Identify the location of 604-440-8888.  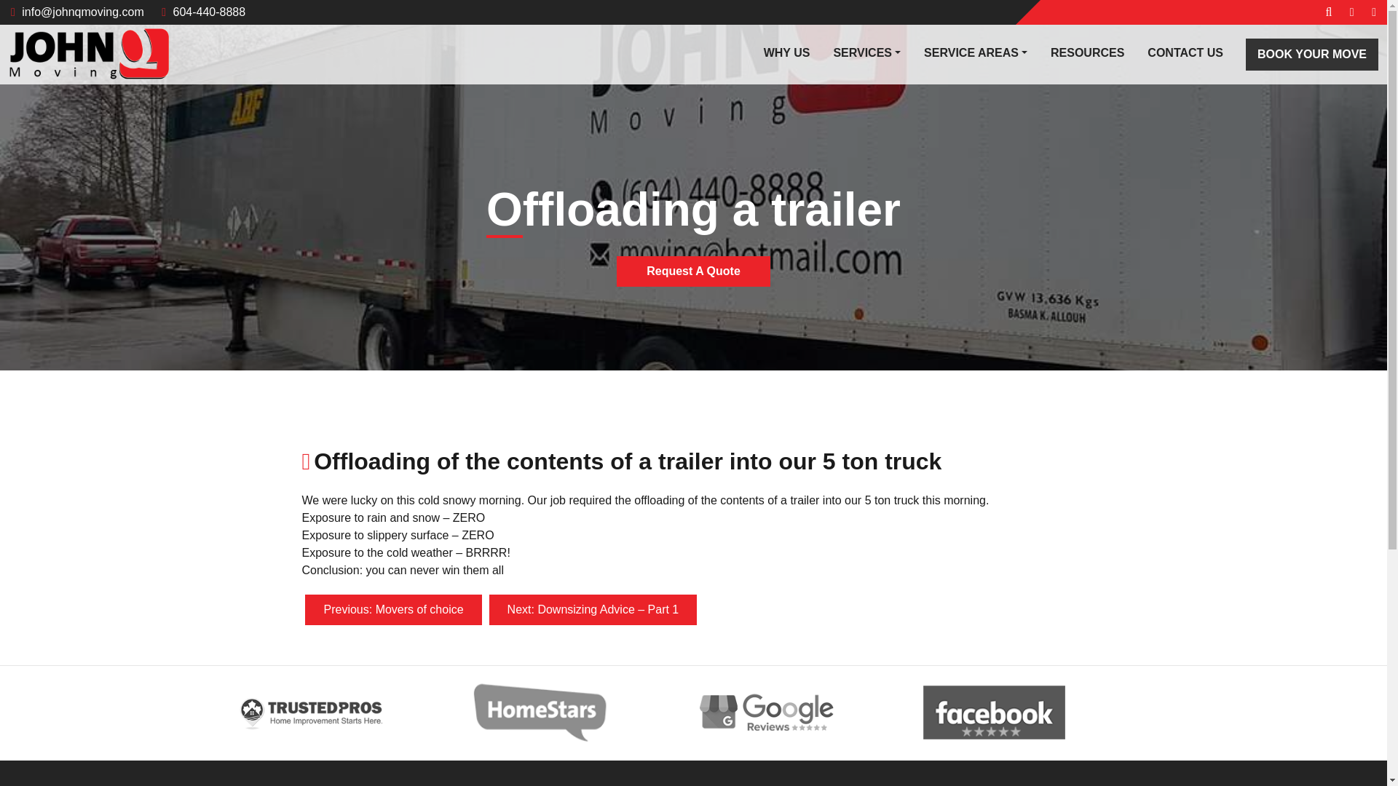
(204, 12).